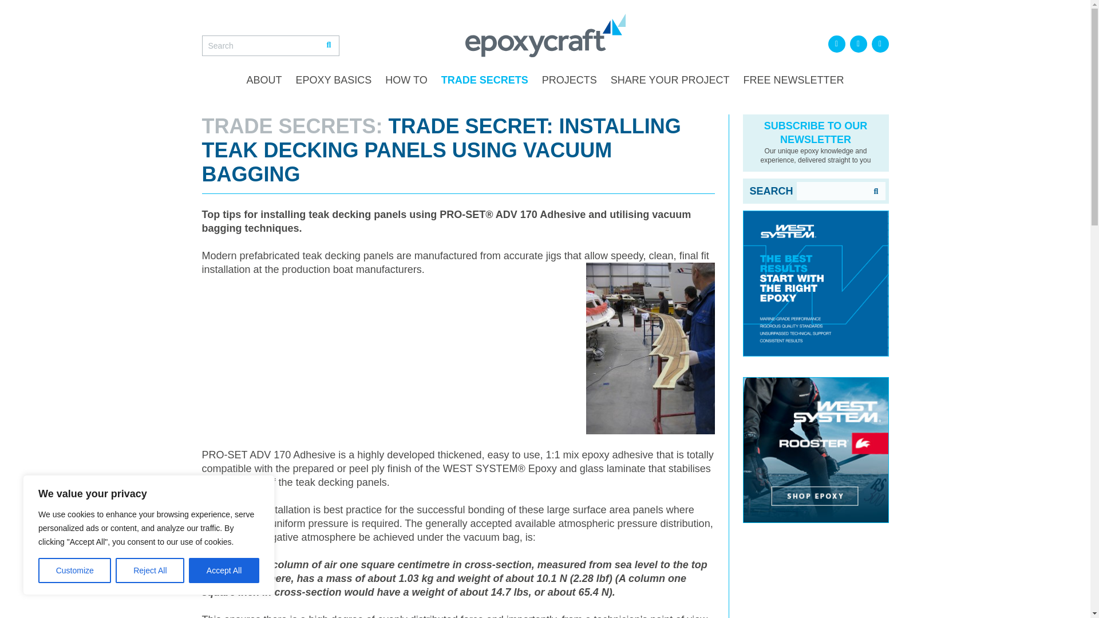  Describe the element at coordinates (793, 80) in the screenshot. I see `FREE NEWSLETTER` at that location.